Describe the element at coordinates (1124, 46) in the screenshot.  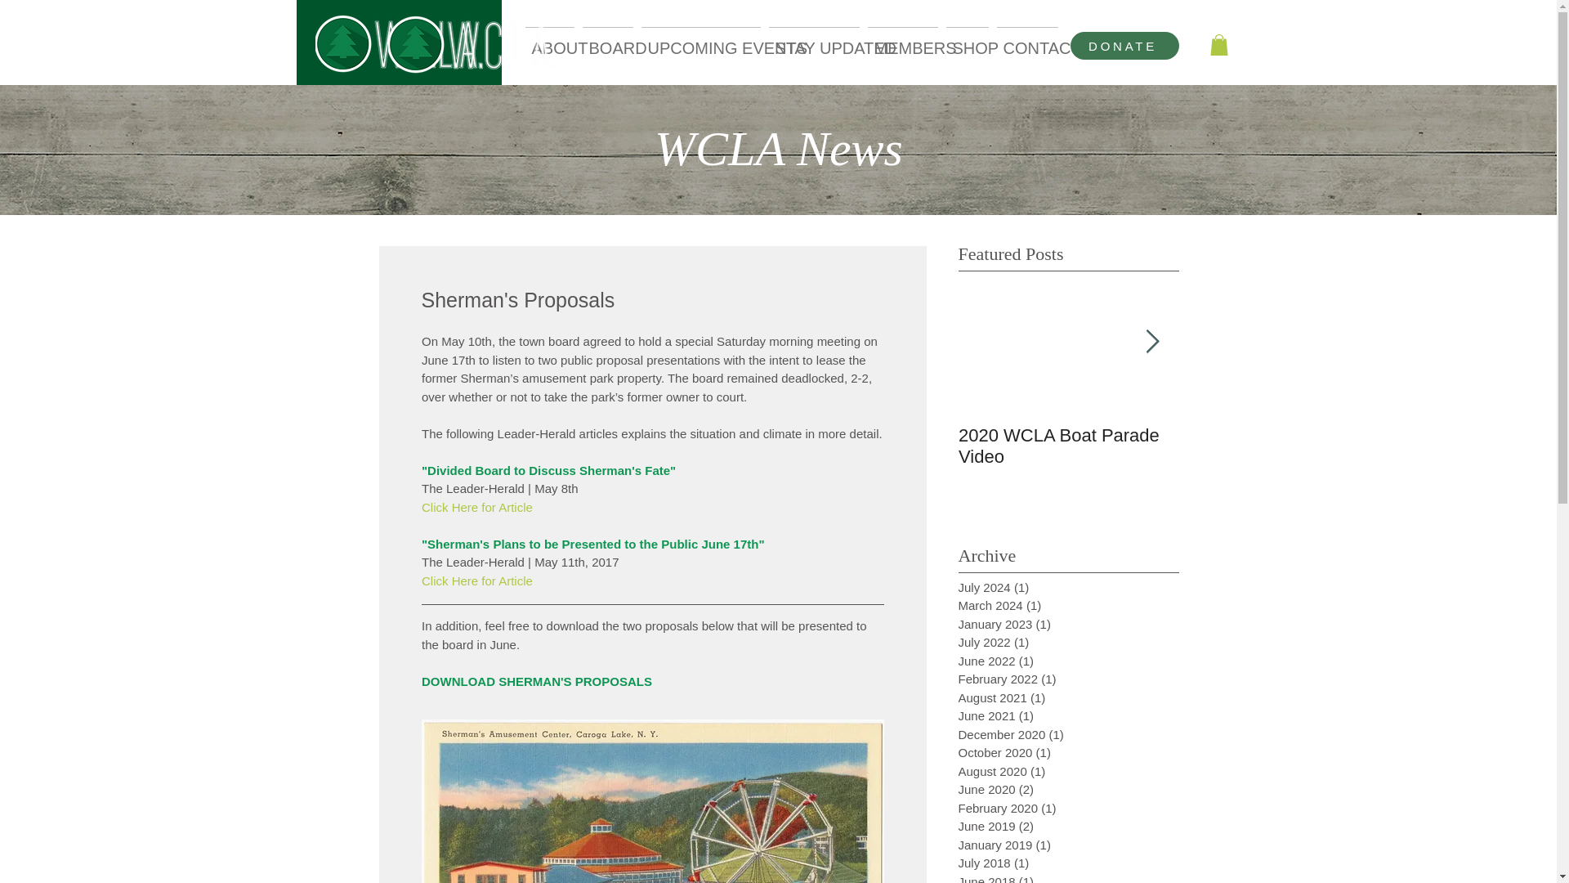
I see `DONATE` at that location.